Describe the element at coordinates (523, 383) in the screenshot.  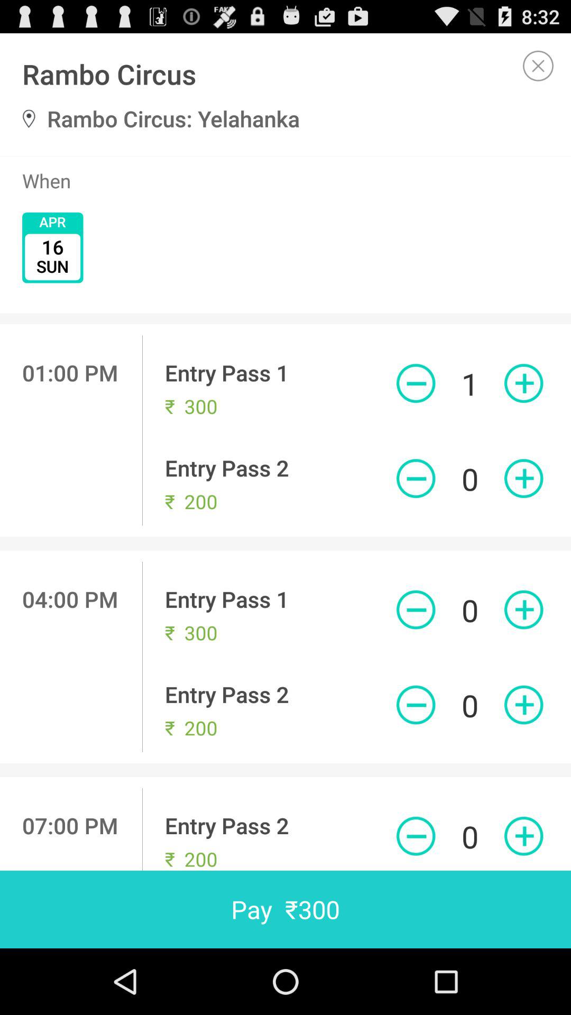
I see `add entry pass` at that location.